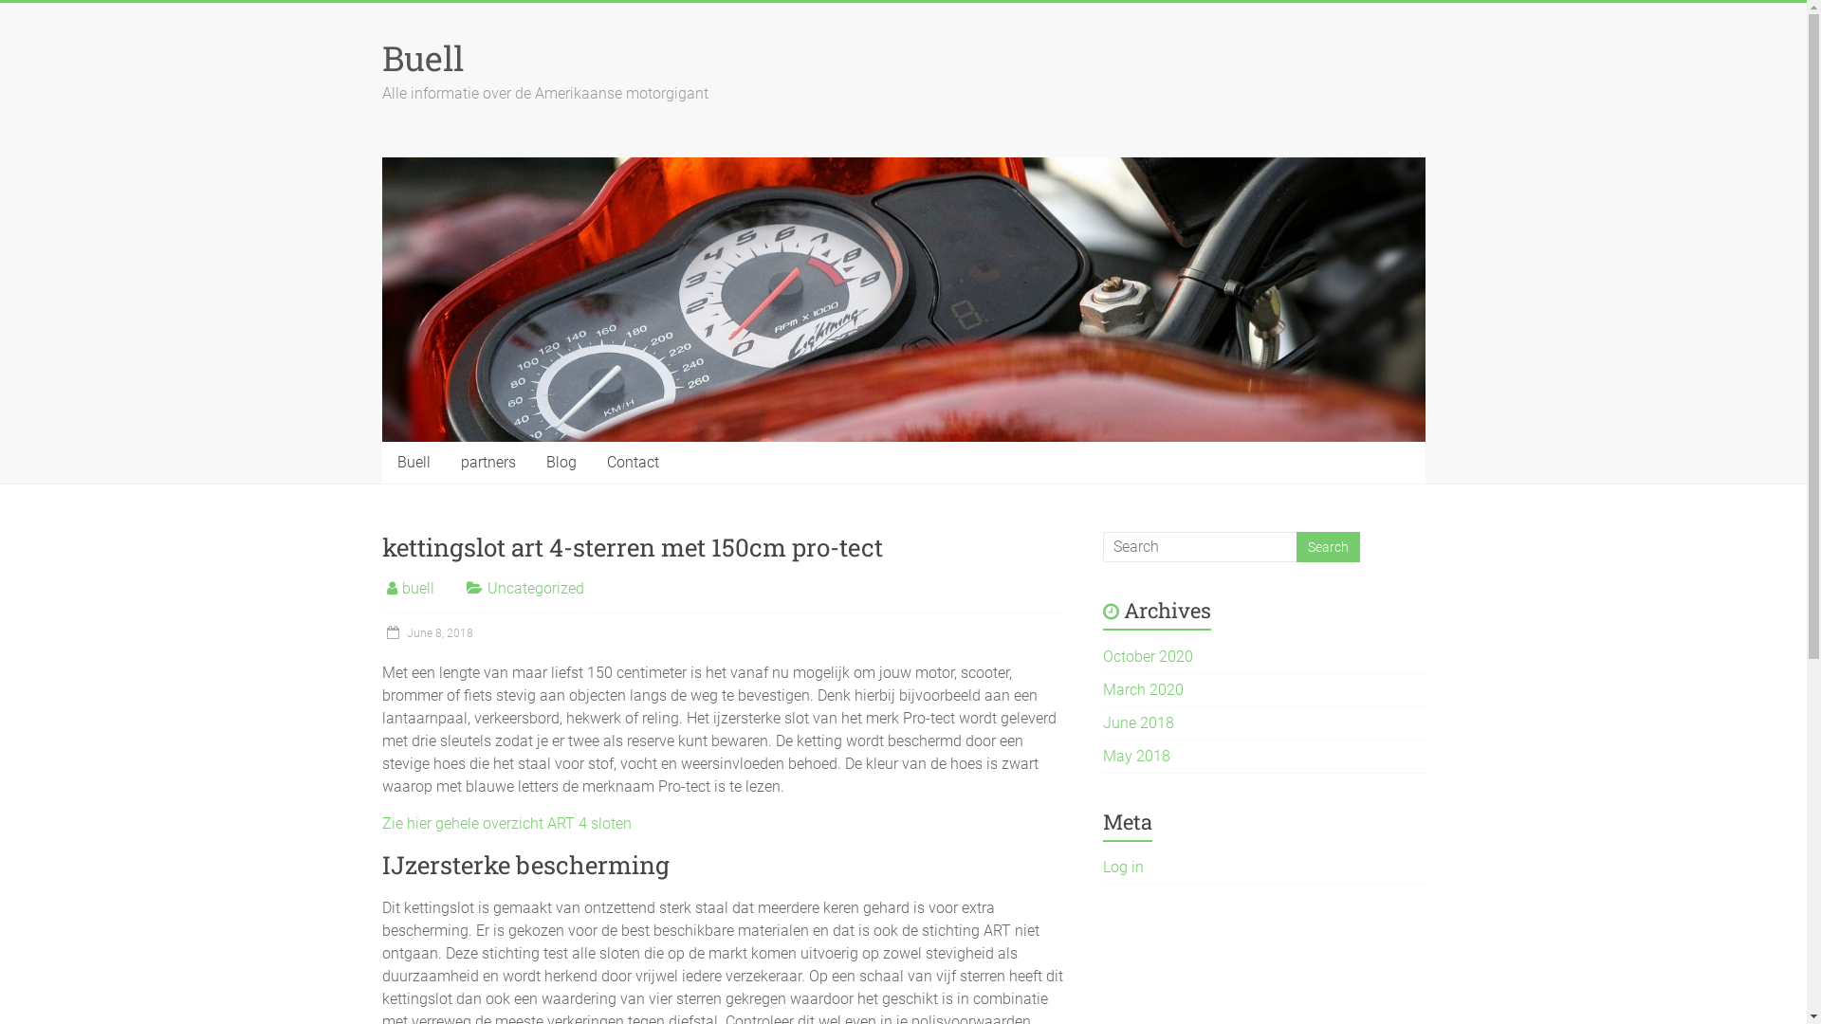 The width and height of the screenshot is (1821, 1024). I want to click on Log in, so click(1123, 867).